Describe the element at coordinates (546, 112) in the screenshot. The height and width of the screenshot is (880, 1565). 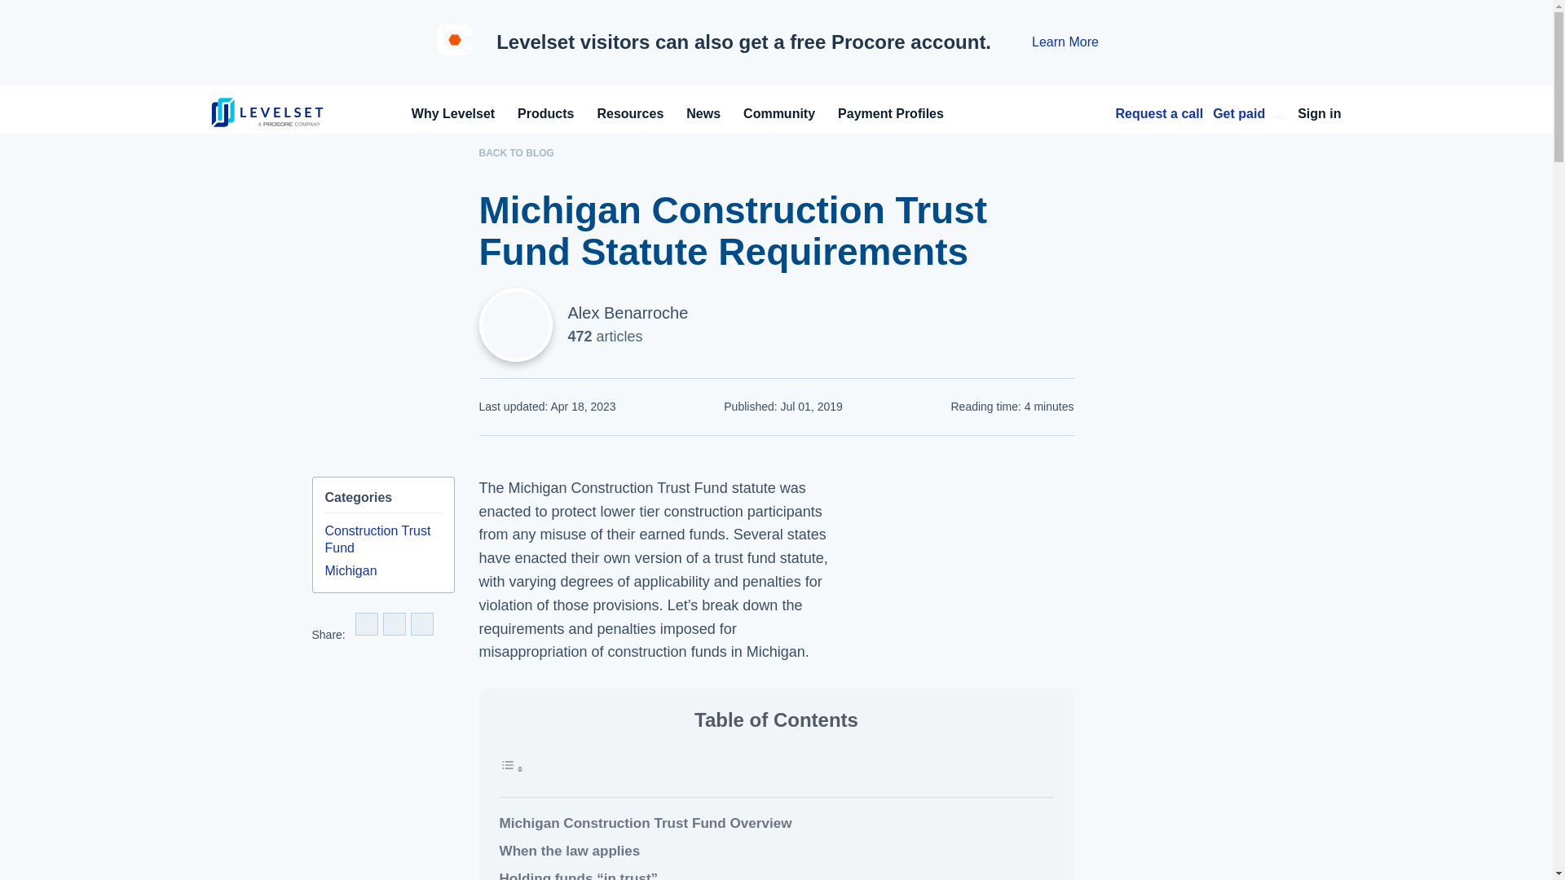
I see `Products` at that location.